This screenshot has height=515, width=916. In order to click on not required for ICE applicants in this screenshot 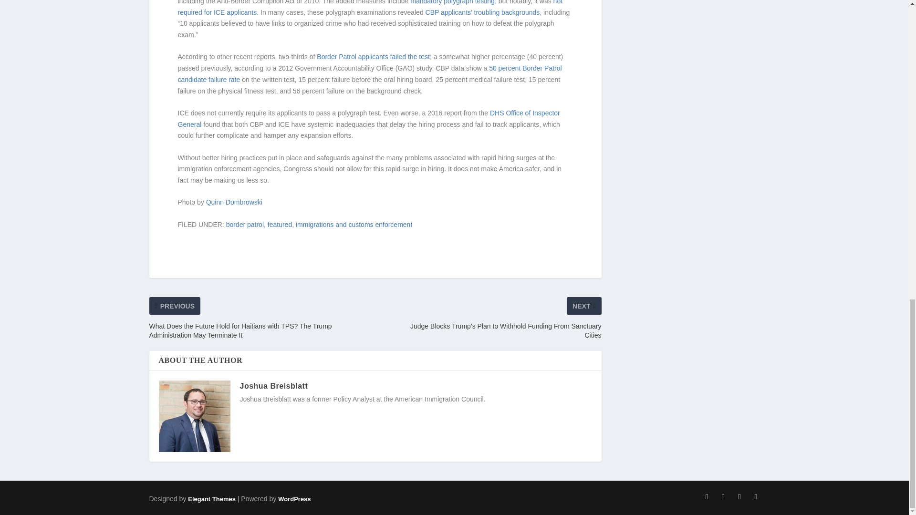, I will do `click(370, 8)`.